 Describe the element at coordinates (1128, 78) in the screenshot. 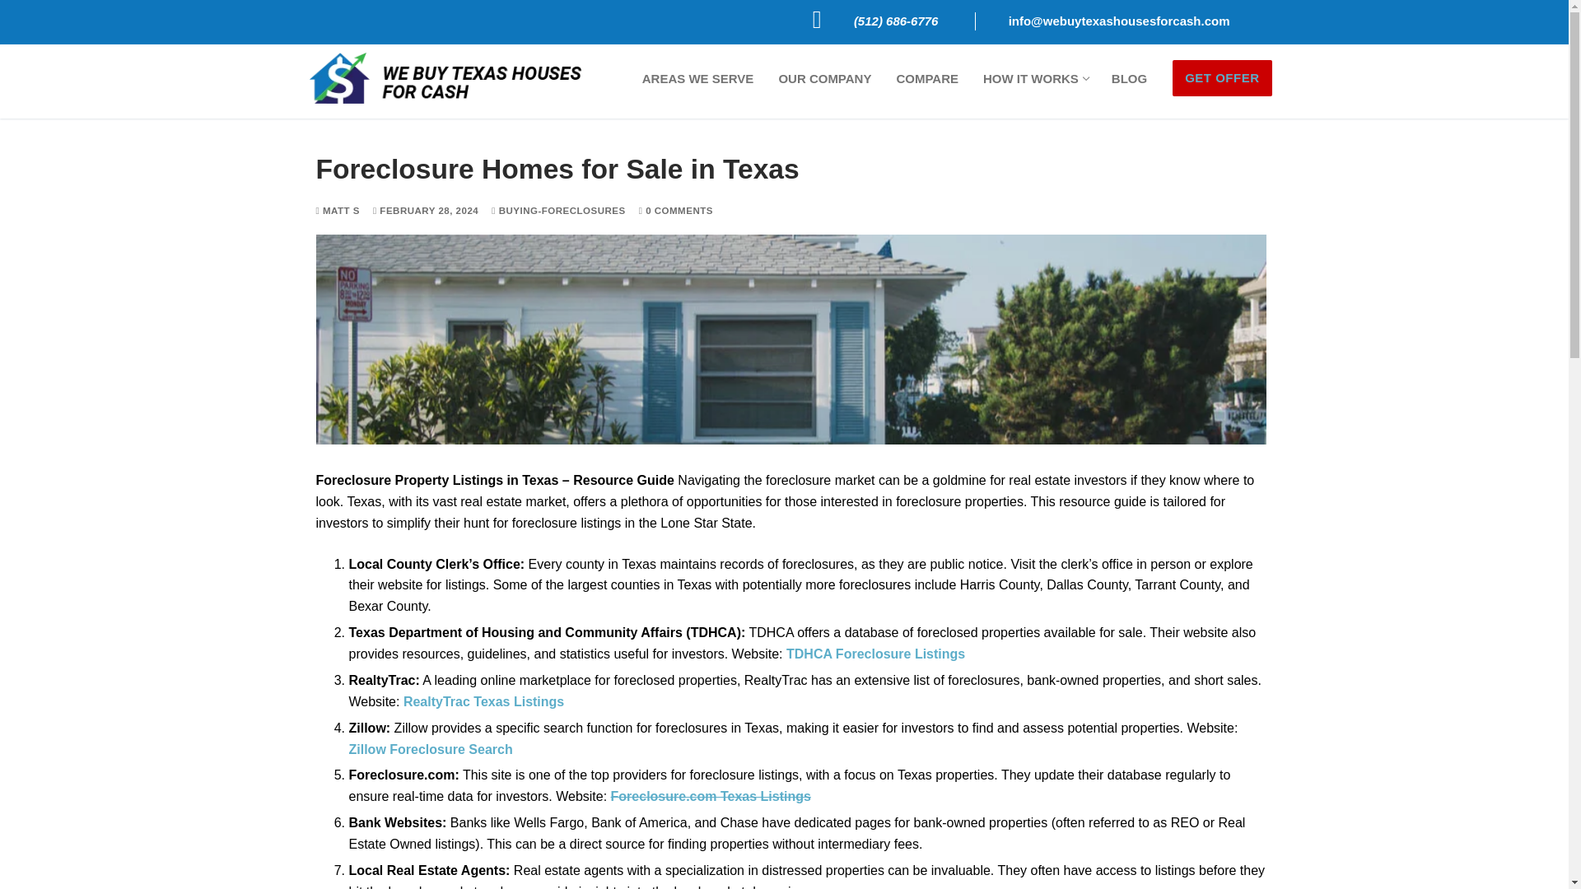

I see `Zillow Foreclosure Search` at that location.